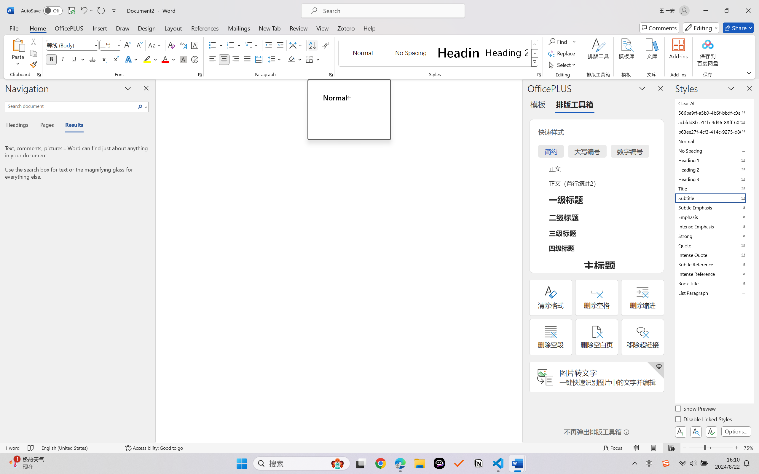 The height and width of the screenshot is (474, 759). Describe the element at coordinates (39, 75) in the screenshot. I see `Office Clipboard...` at that location.